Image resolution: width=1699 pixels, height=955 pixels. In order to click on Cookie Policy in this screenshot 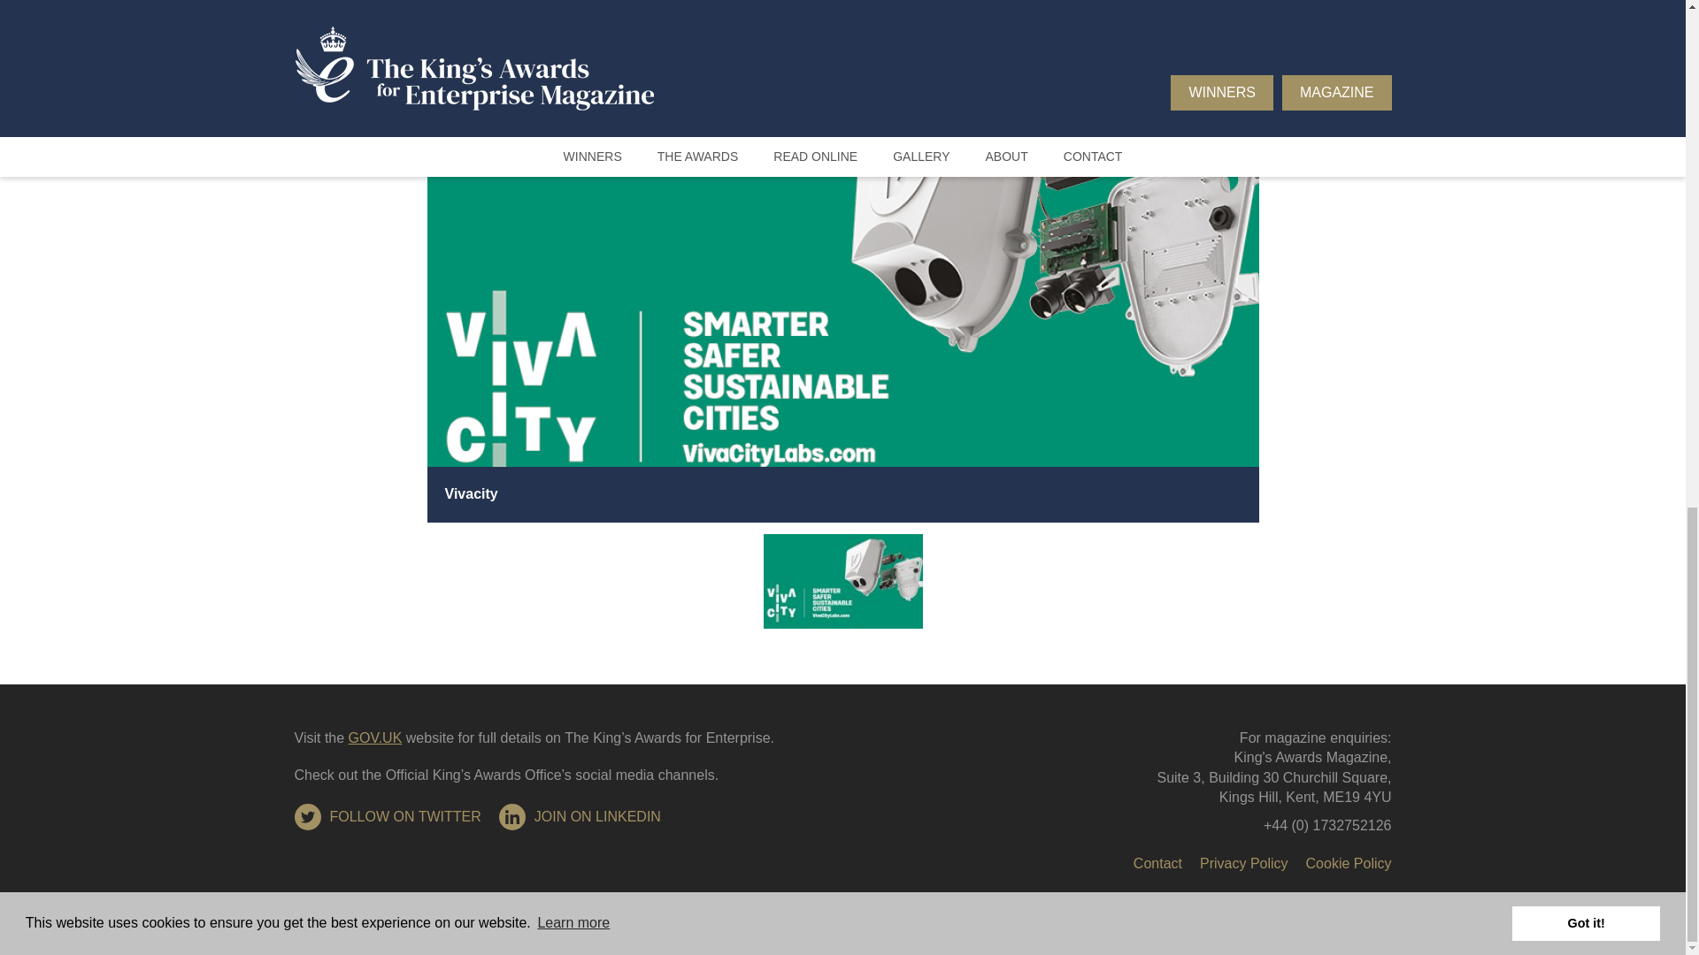, I will do `click(1349, 863)`.